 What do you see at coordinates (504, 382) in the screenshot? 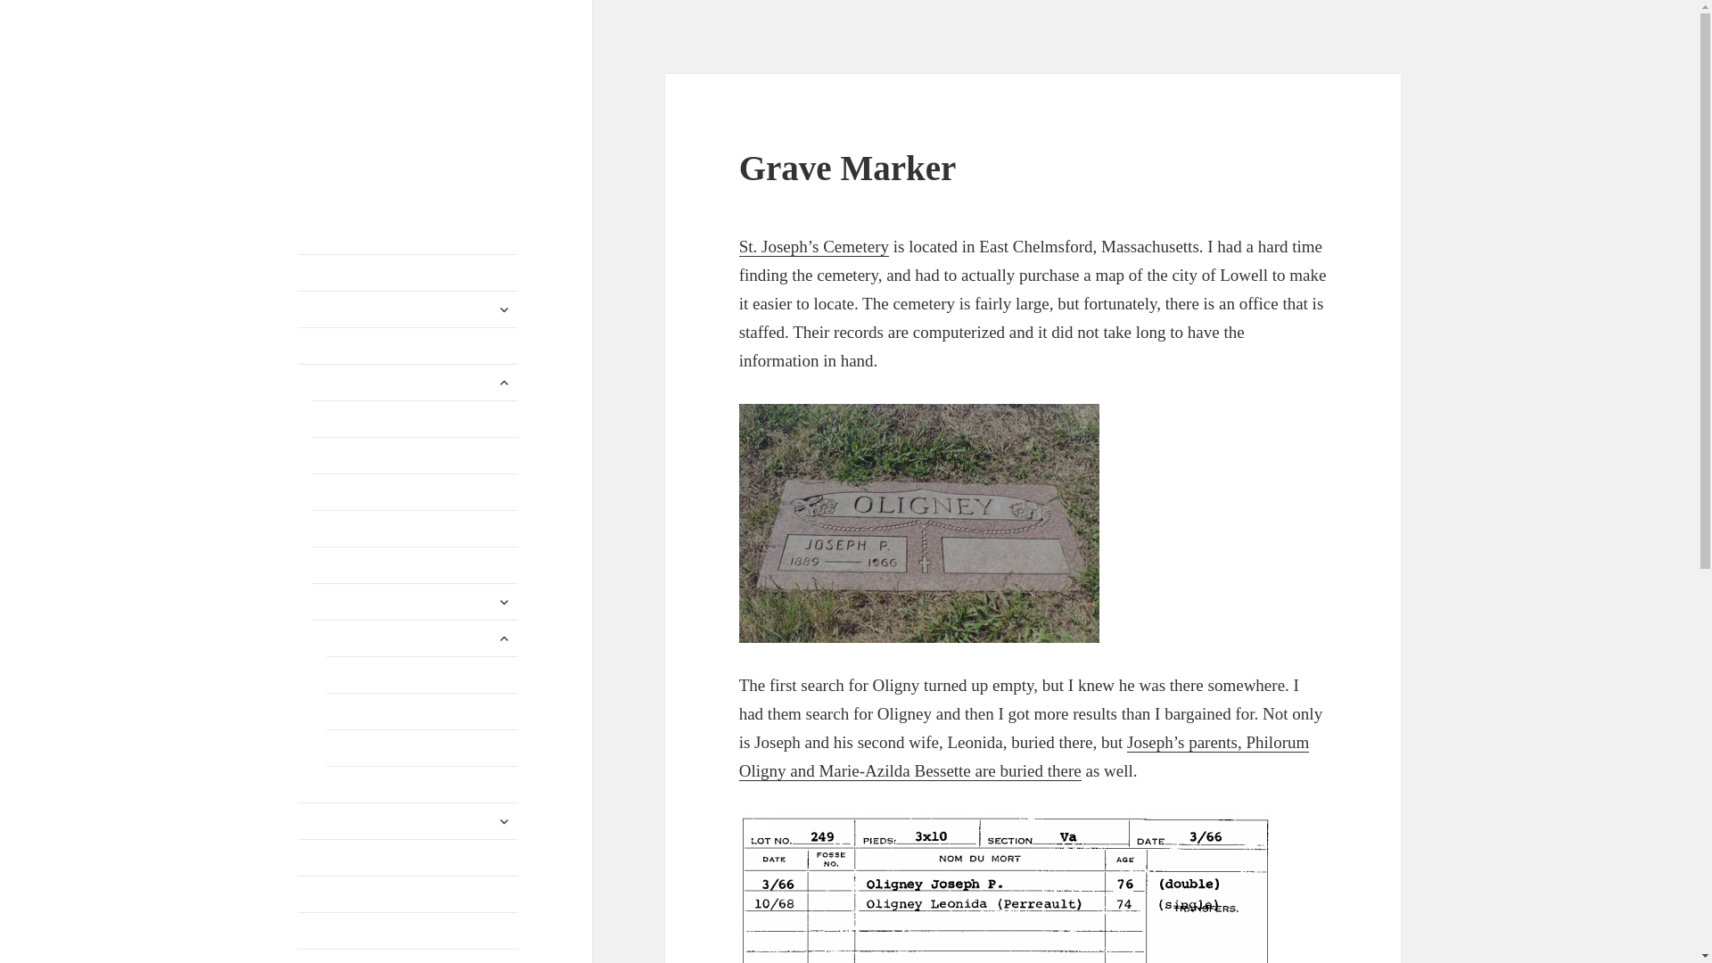
I see `expand child menu` at bounding box center [504, 382].